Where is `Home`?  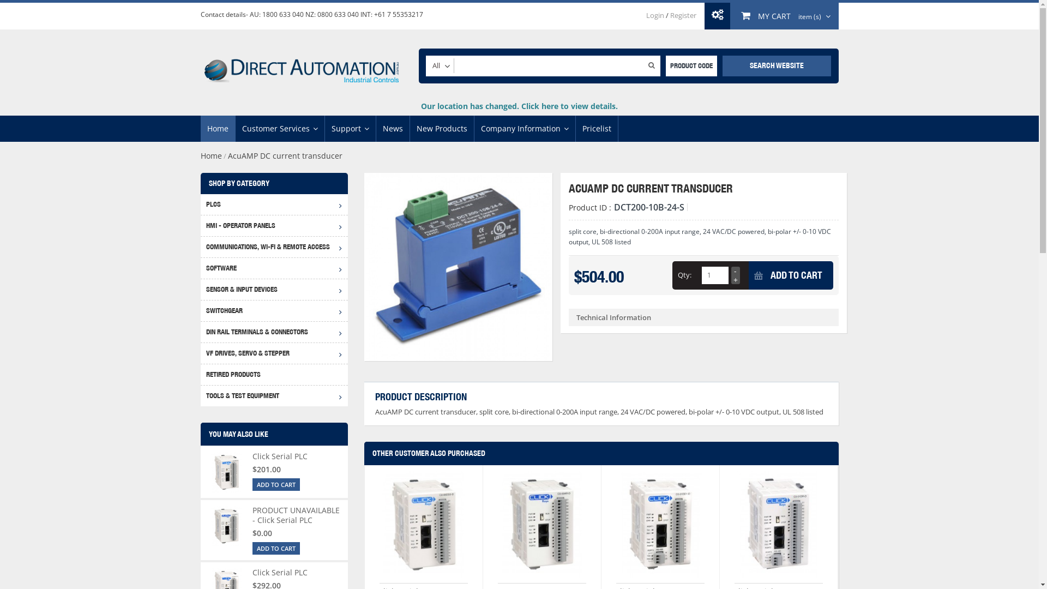 Home is located at coordinates (212, 156).